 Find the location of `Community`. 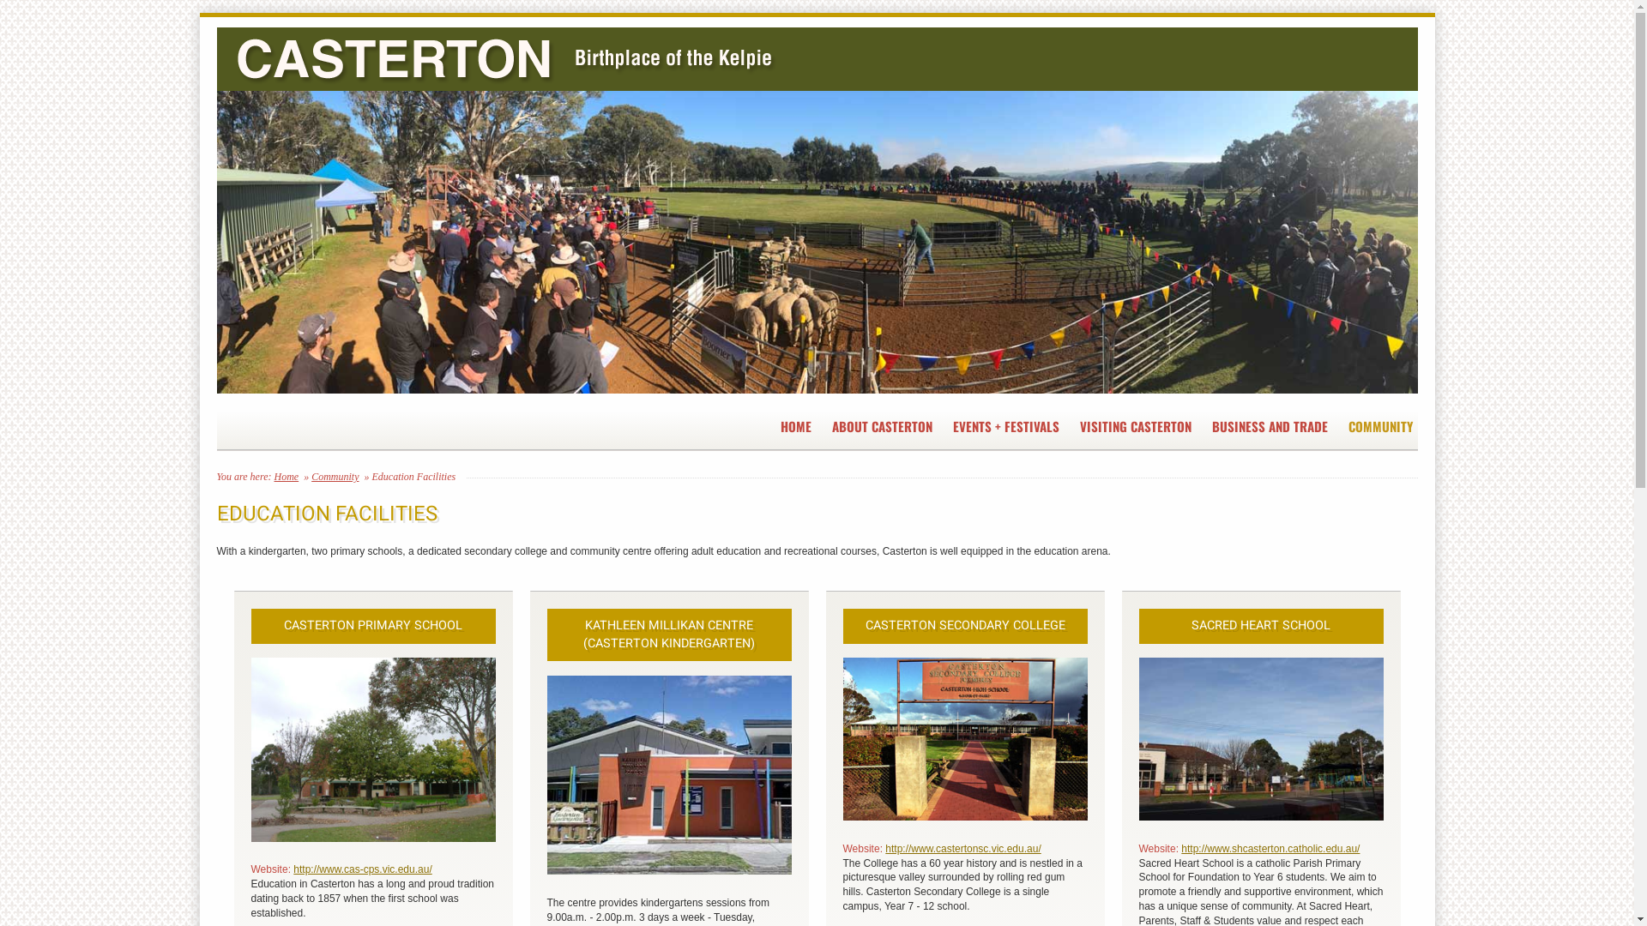

Community is located at coordinates (335, 477).